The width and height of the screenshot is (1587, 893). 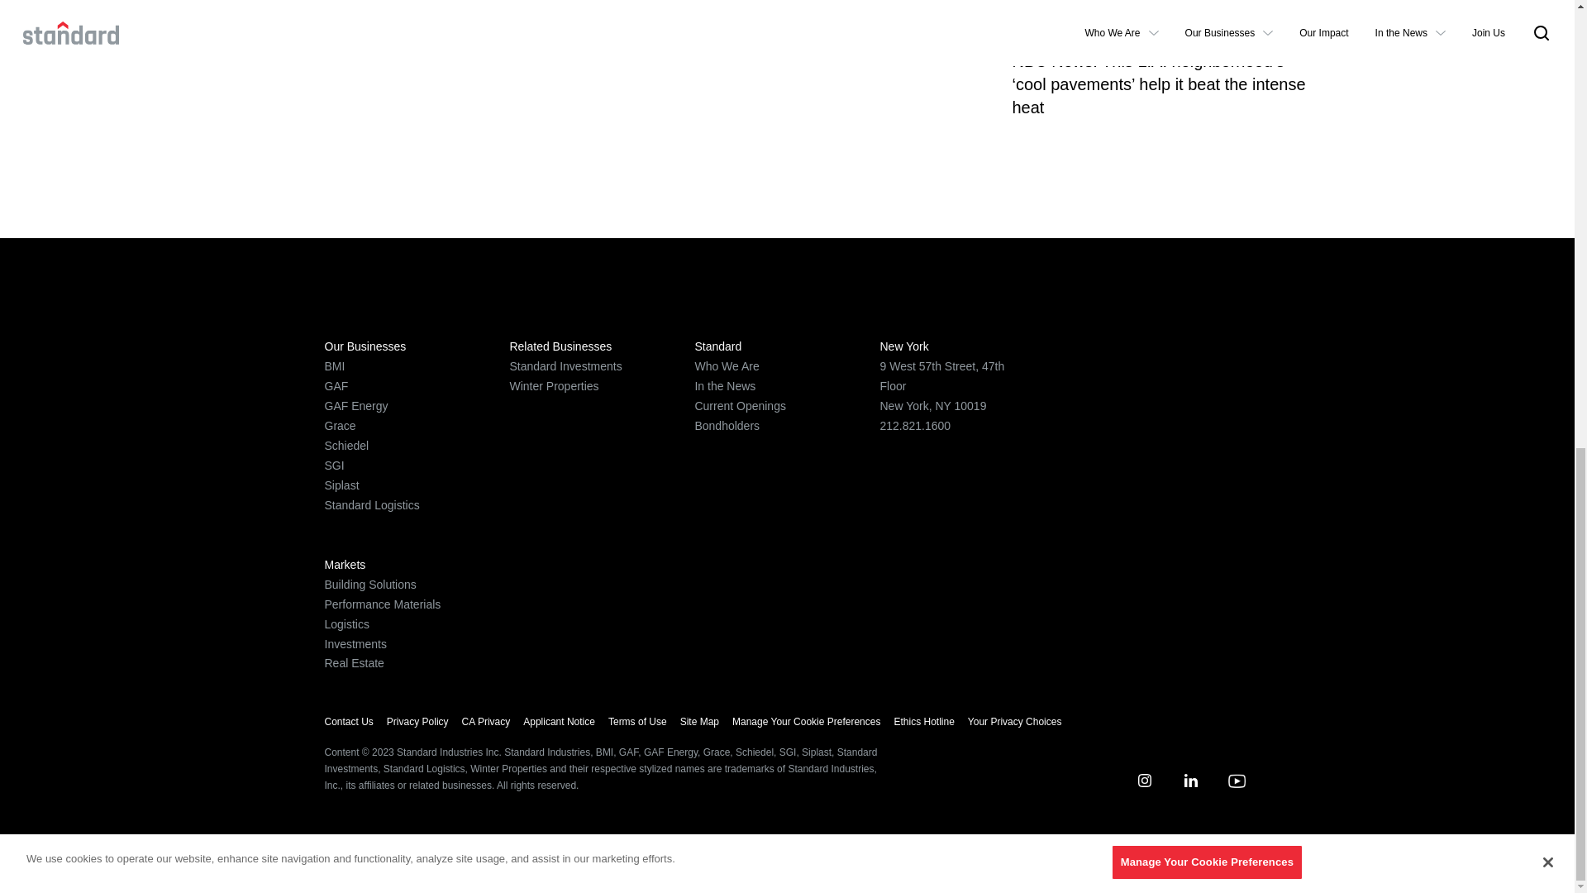 I want to click on Grace, so click(x=339, y=425).